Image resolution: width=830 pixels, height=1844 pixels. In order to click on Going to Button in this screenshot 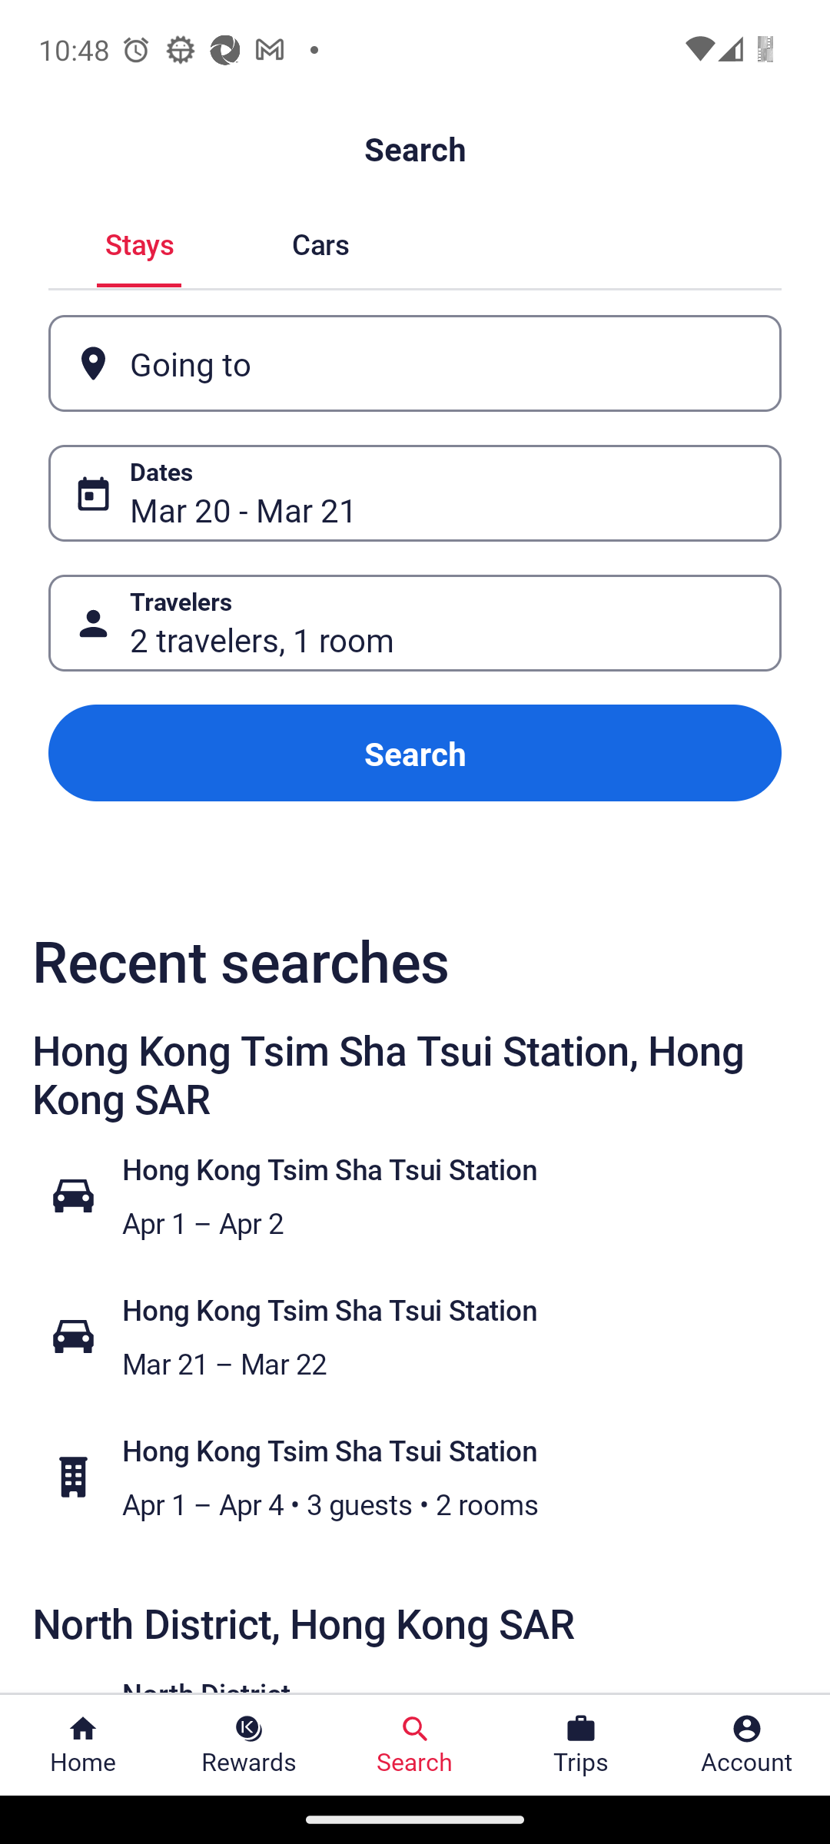, I will do `click(415, 363)`.